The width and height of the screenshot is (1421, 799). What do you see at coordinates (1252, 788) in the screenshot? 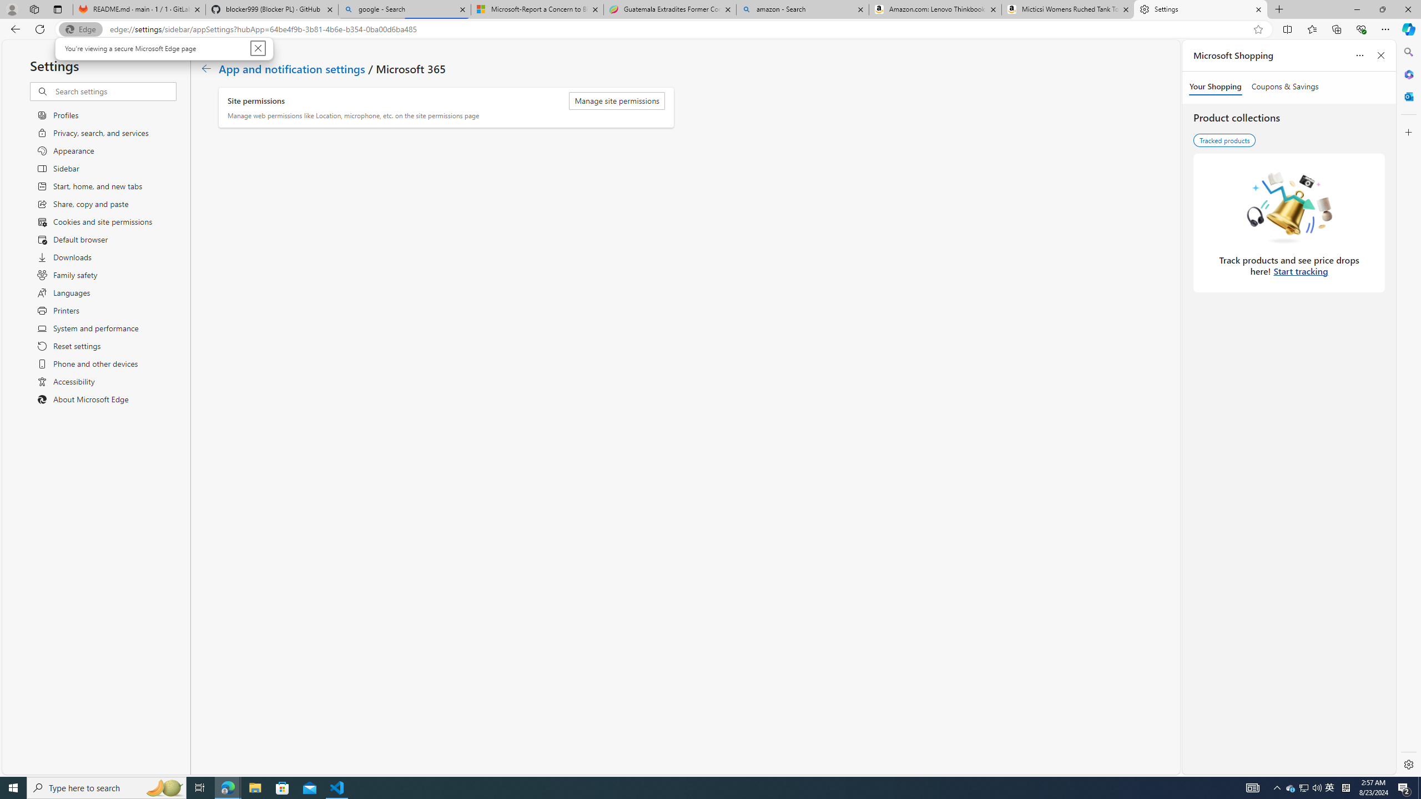
I see `AutomationID: 4105` at bounding box center [1252, 788].